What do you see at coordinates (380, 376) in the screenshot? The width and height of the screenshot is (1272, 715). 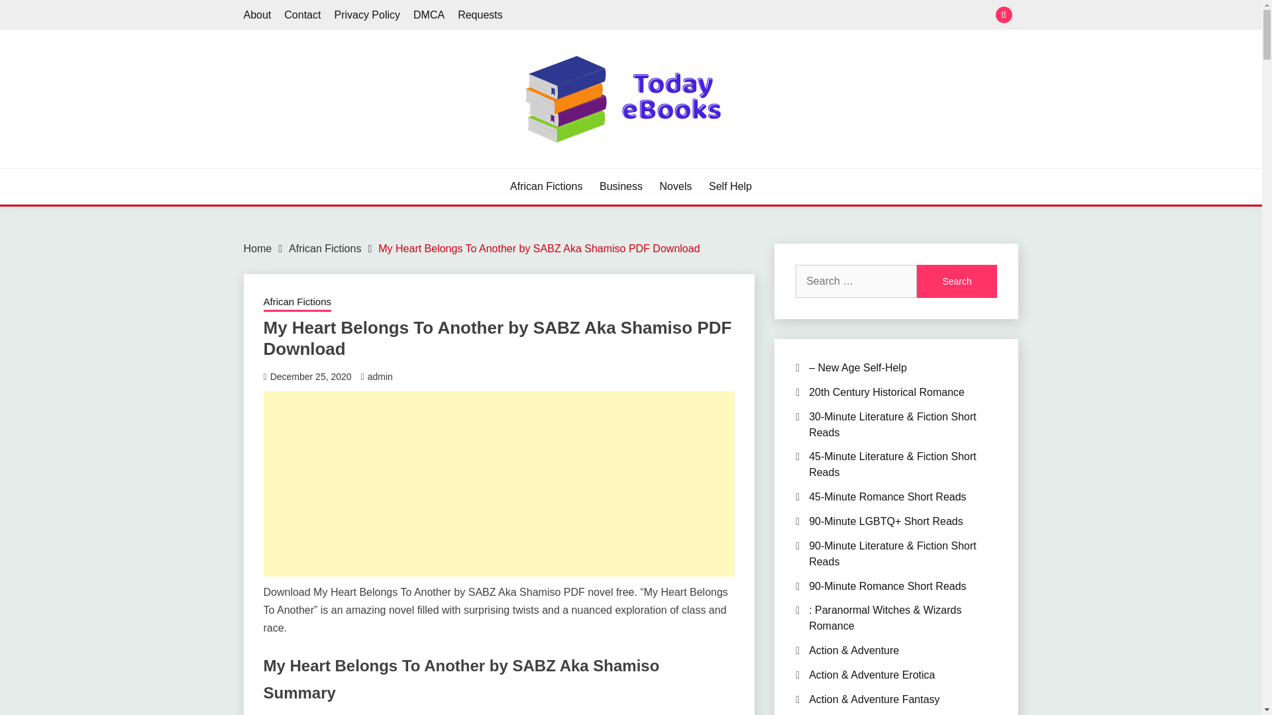 I see `admin` at bounding box center [380, 376].